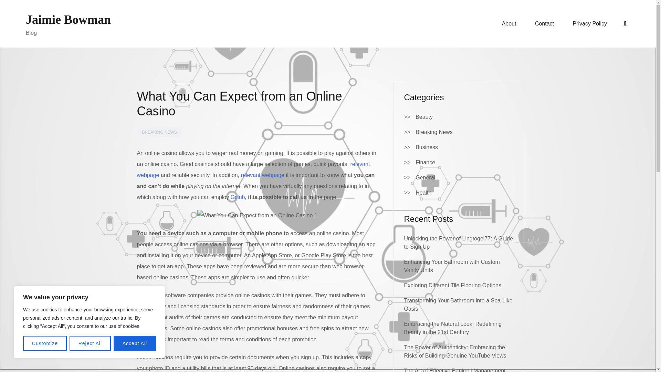  I want to click on Accept All, so click(135, 343).